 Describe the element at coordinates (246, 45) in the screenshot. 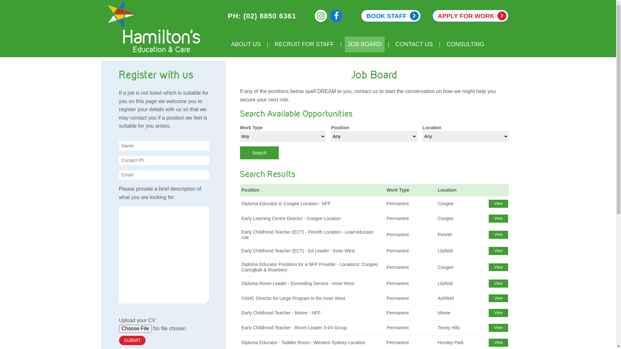

I see `ABOUT US` at that location.